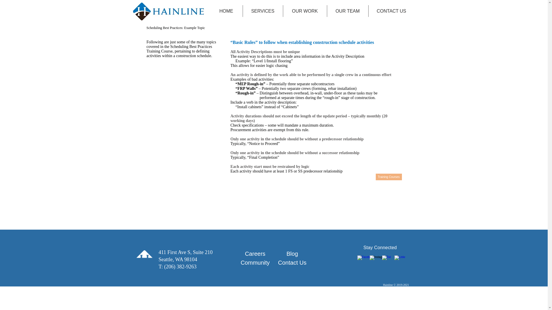  Describe the element at coordinates (255, 263) in the screenshot. I see `Community` at that location.